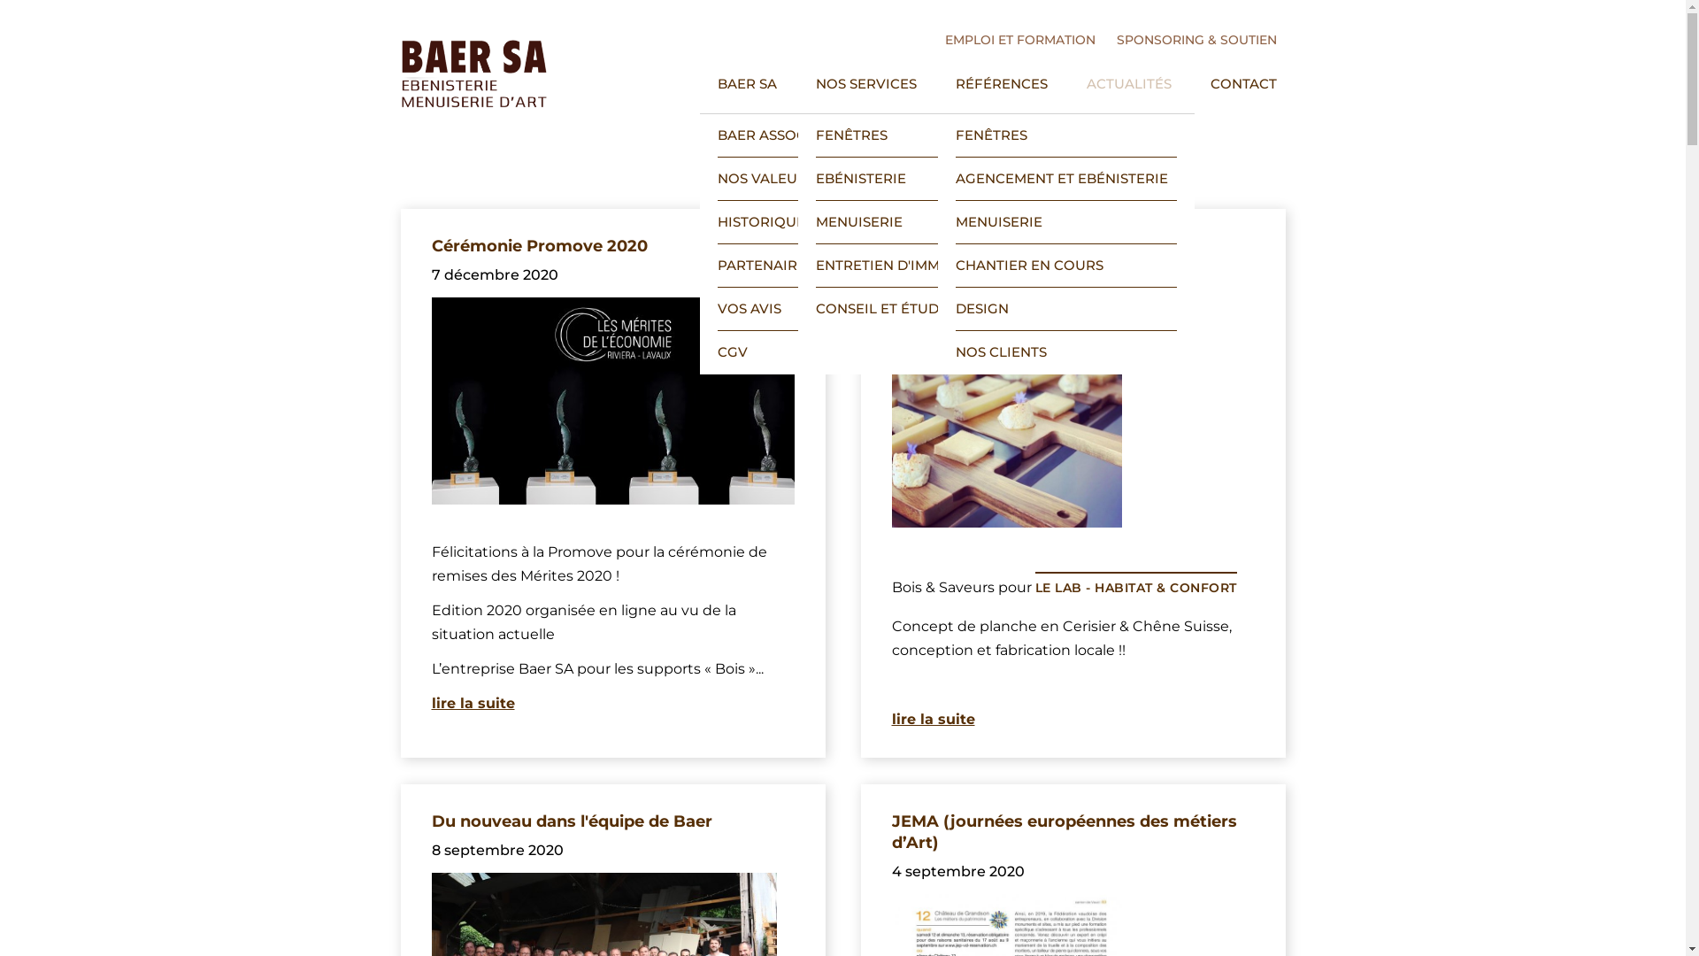 Image resolution: width=1699 pixels, height=956 pixels. I want to click on ENTRETIEN D'IMMEUBLES, so click(926, 266).